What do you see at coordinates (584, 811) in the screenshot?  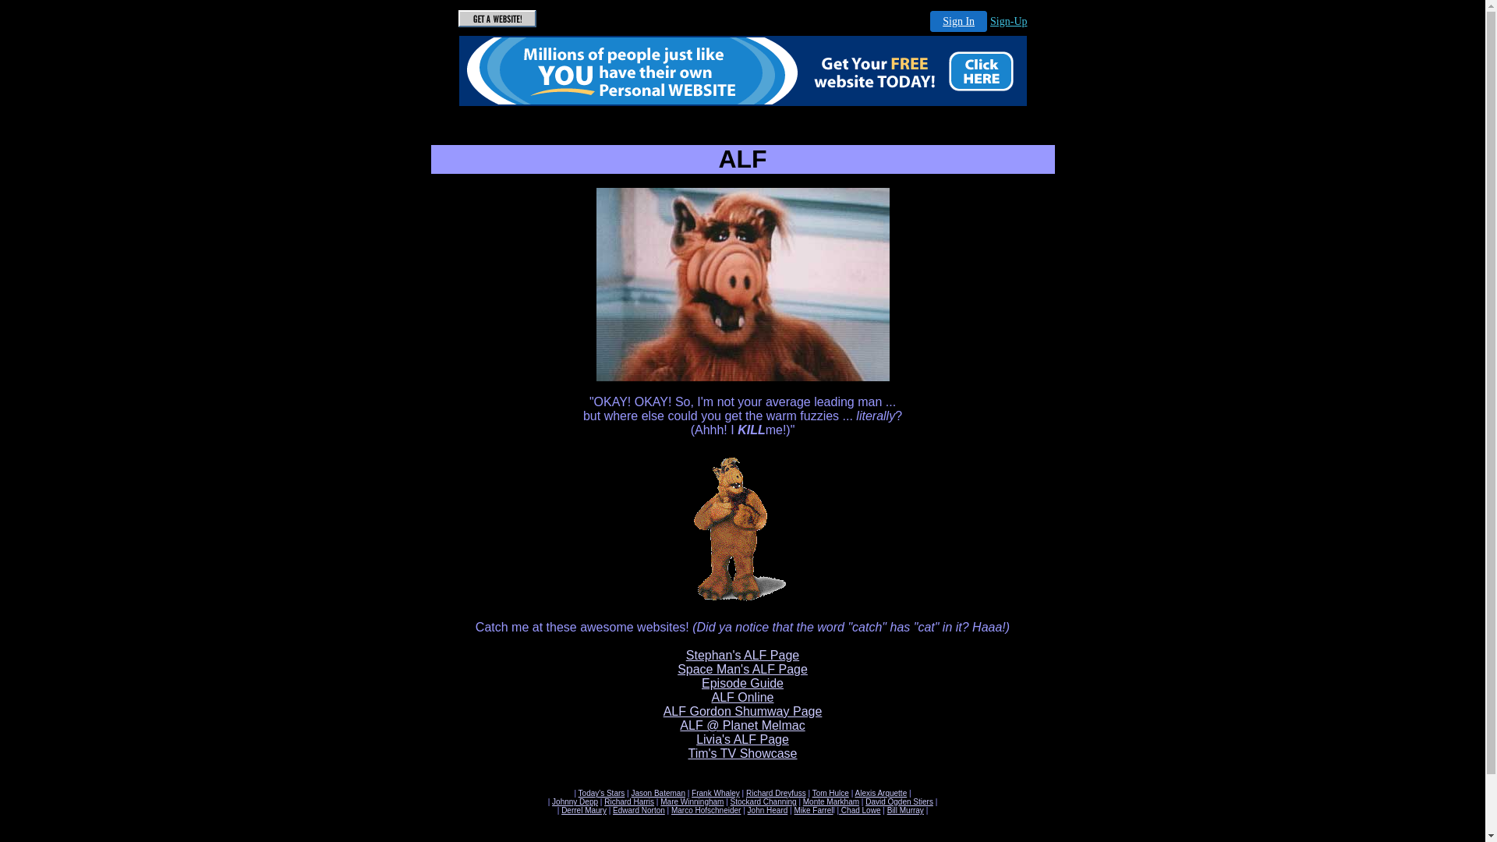 I see `Derrel Maury` at bounding box center [584, 811].